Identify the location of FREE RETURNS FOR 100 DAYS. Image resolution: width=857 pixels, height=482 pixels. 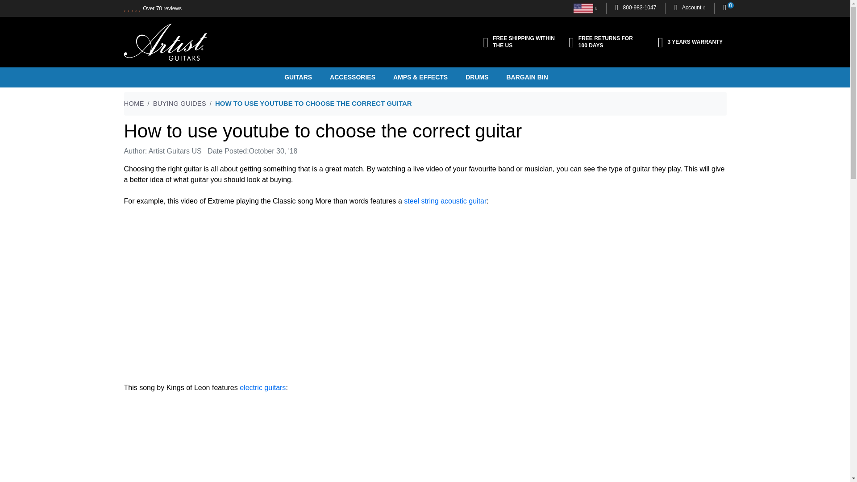
(605, 42).